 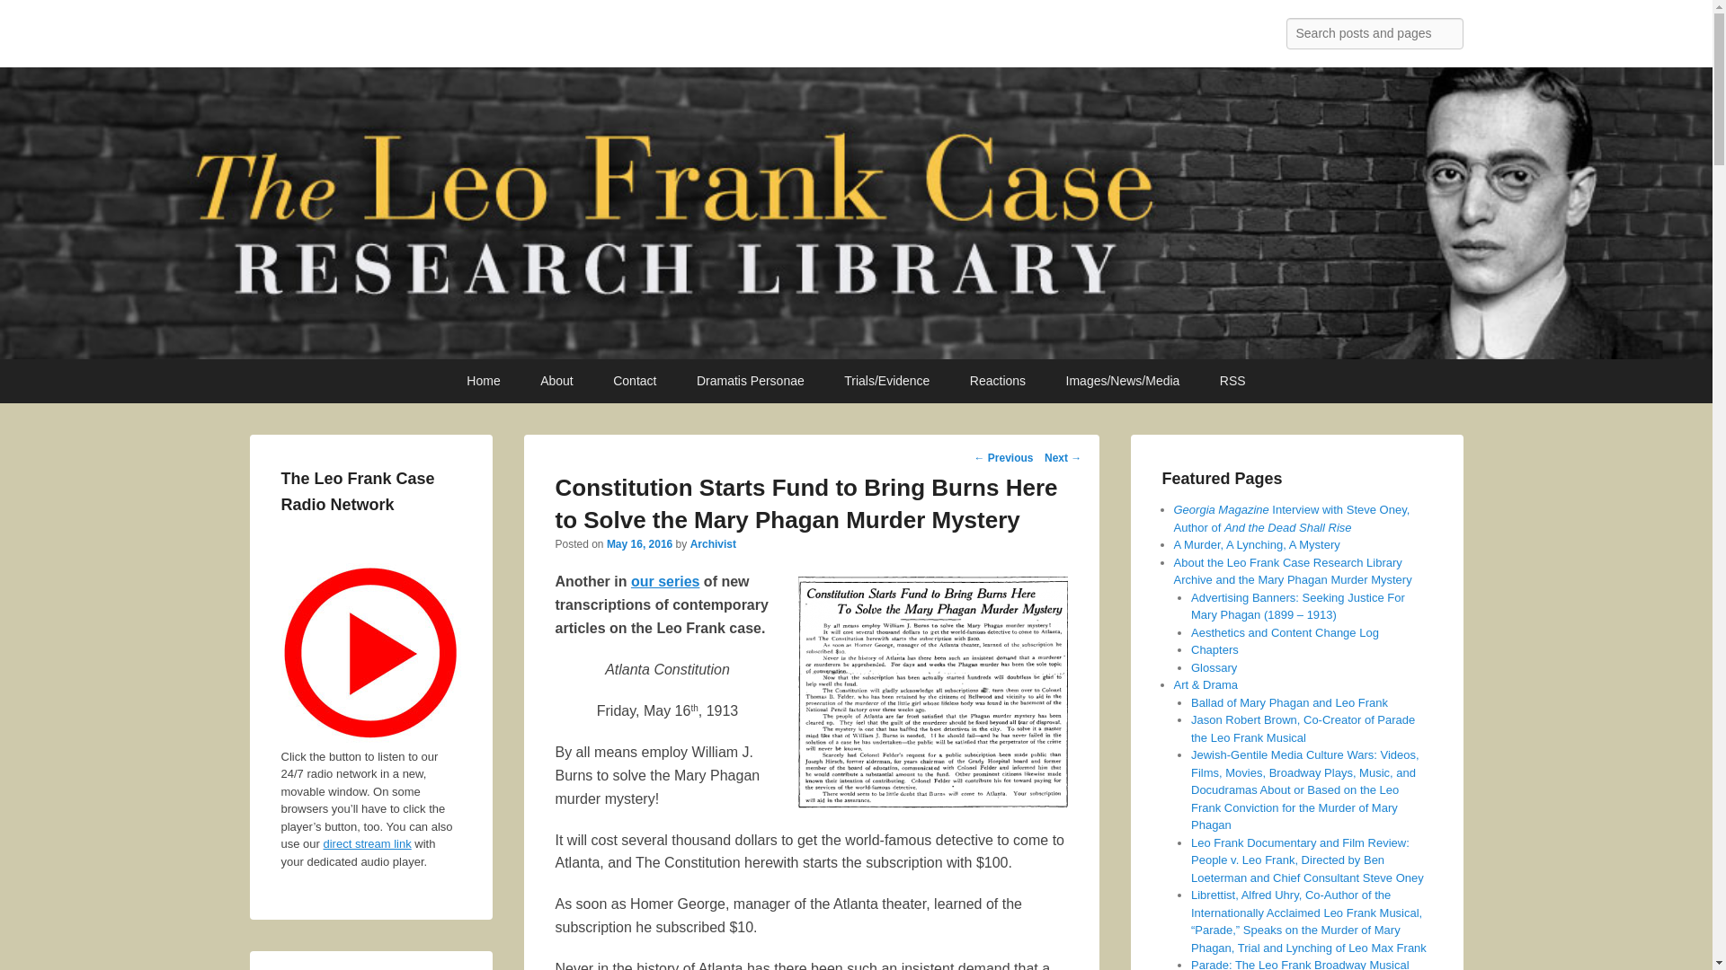 What do you see at coordinates (750, 381) in the screenshot?
I see `Dramatis Personae` at bounding box center [750, 381].